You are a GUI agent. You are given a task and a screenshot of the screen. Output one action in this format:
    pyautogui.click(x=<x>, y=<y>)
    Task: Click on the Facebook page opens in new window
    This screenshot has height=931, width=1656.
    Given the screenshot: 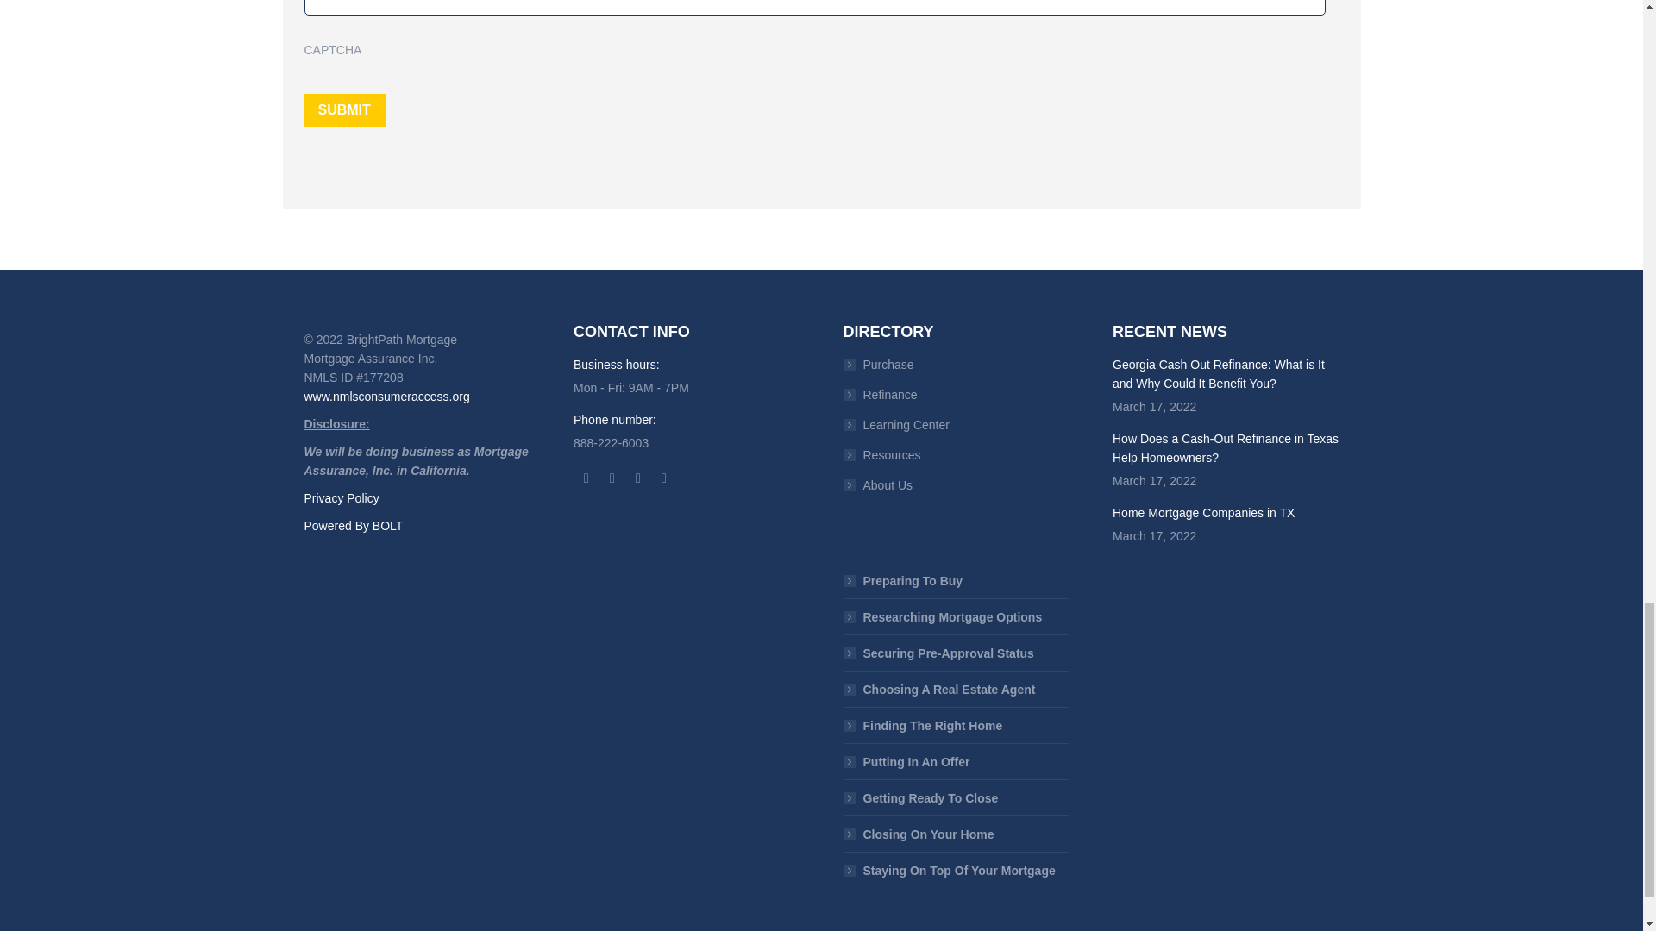 What is the action you would take?
    pyautogui.click(x=586, y=478)
    